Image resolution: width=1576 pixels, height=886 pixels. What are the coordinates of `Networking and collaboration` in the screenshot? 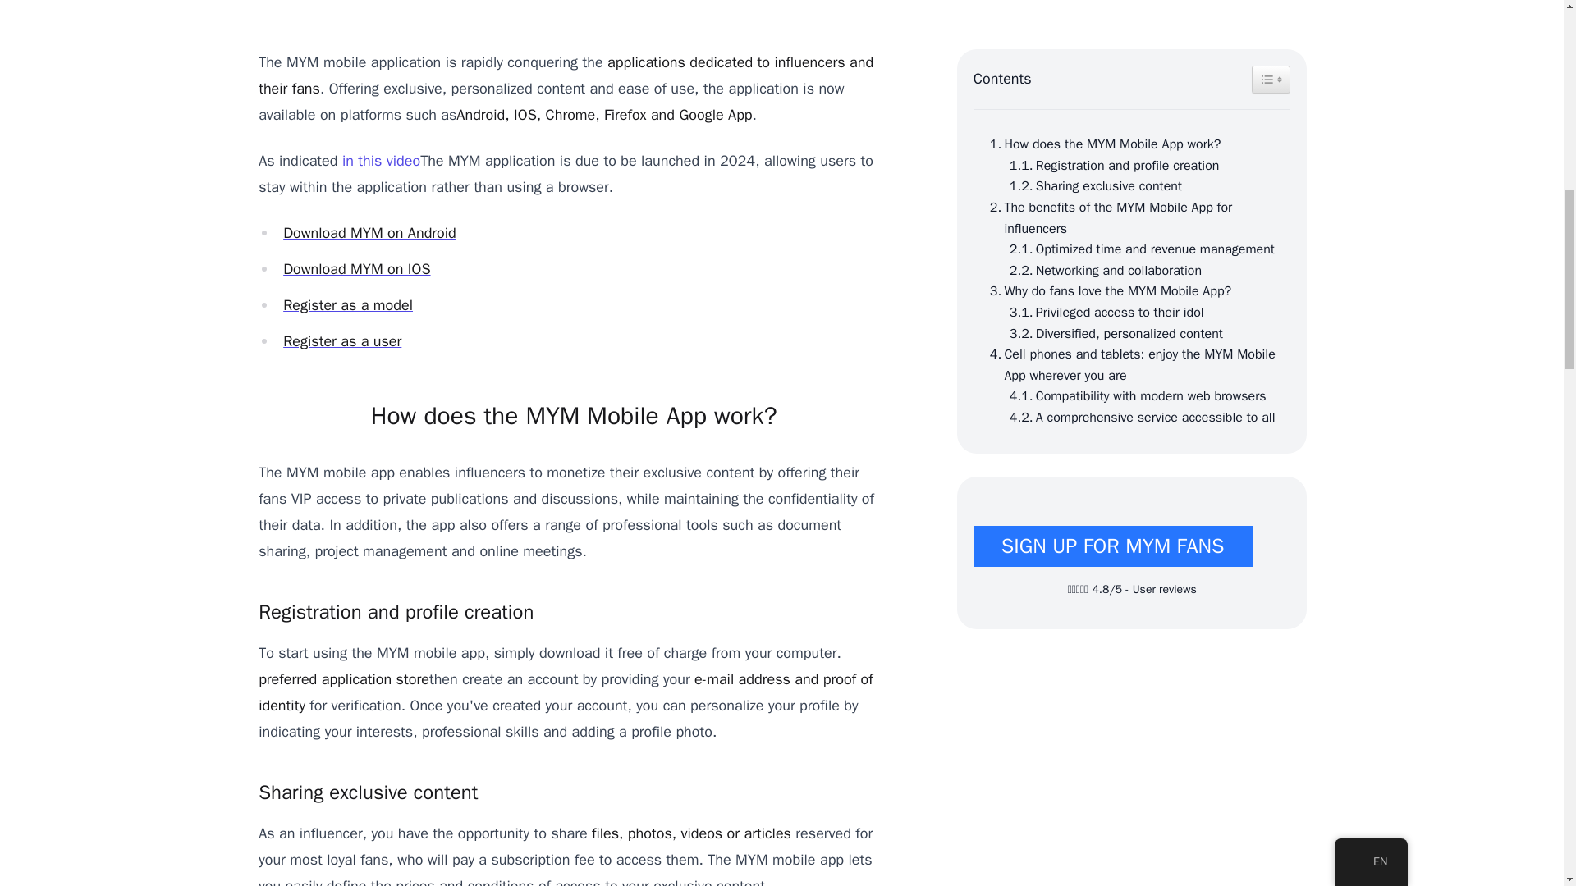 It's located at (1101, 271).